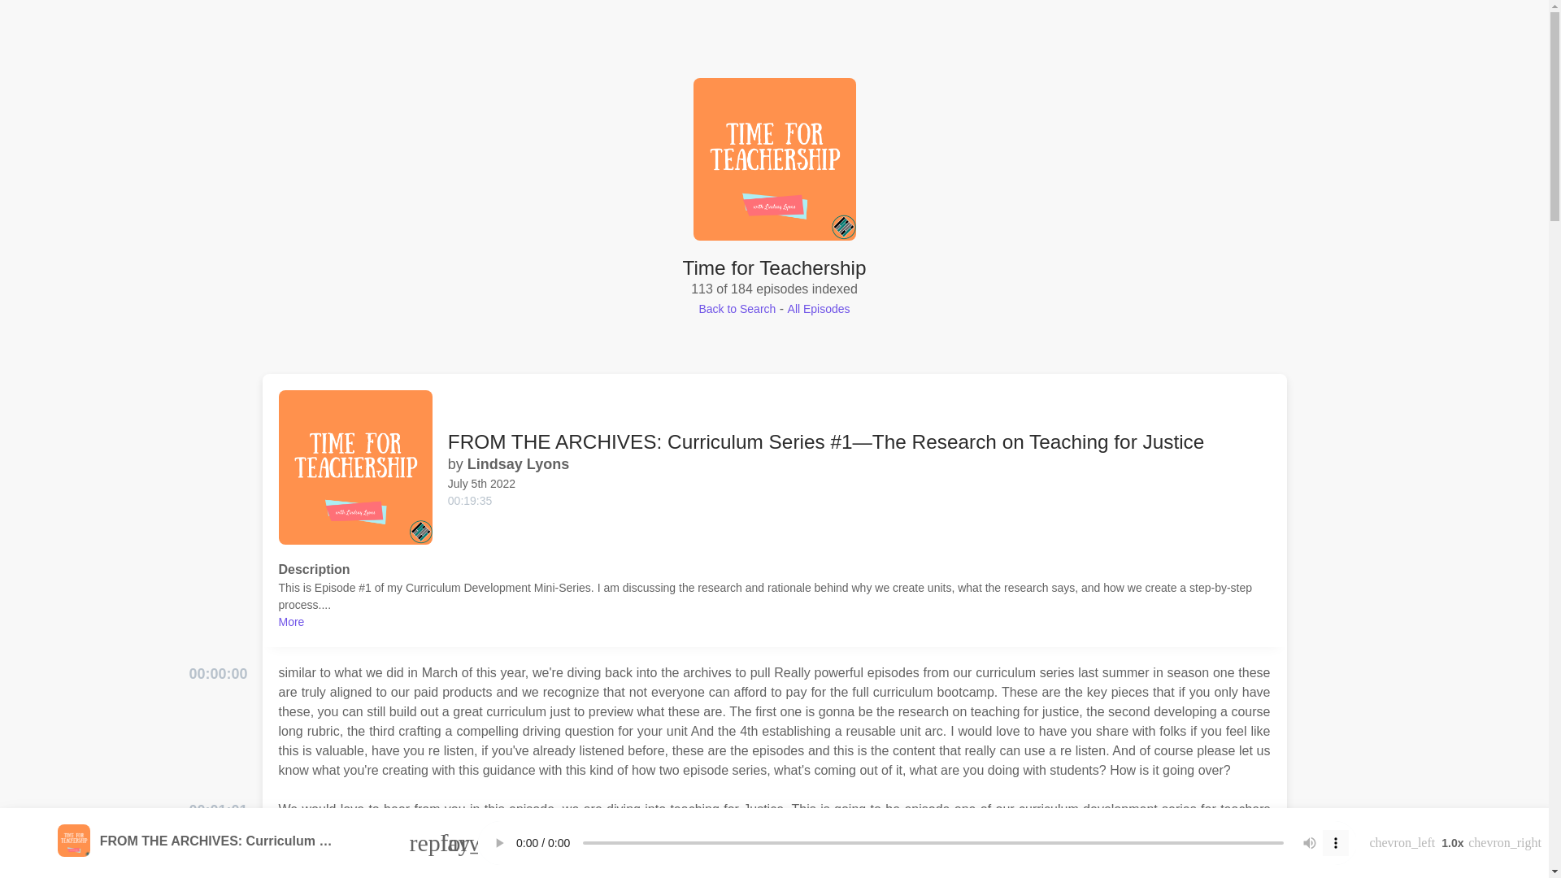  I want to click on All Episodes, so click(820, 308).